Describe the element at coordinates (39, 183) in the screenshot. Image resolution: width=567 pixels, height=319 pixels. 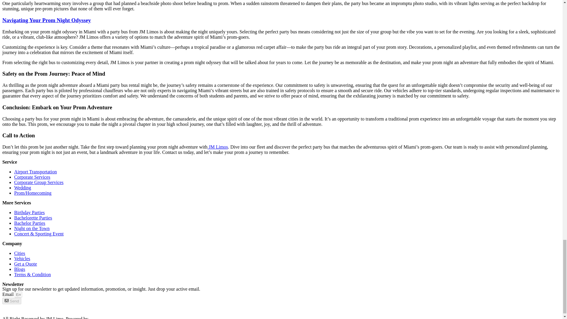
I see `Corporate Group Services` at that location.